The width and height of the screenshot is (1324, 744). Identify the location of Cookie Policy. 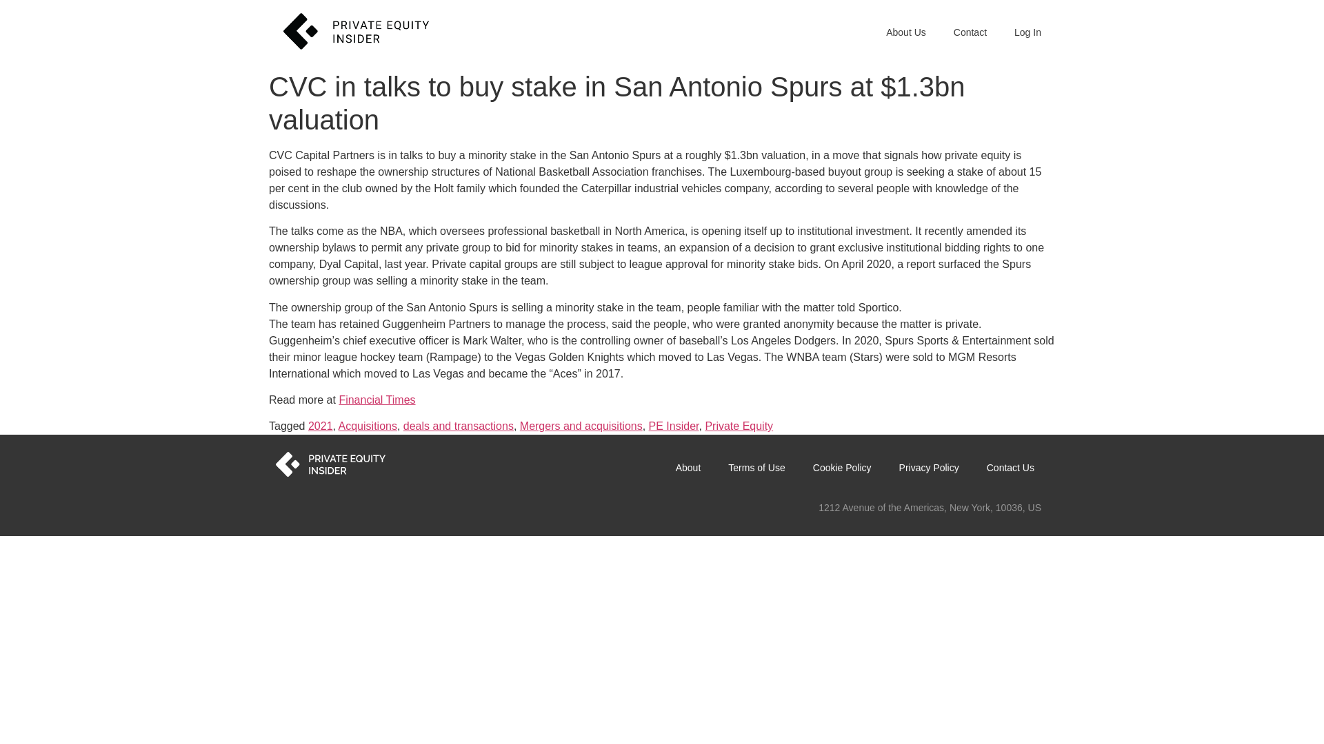
(843, 467).